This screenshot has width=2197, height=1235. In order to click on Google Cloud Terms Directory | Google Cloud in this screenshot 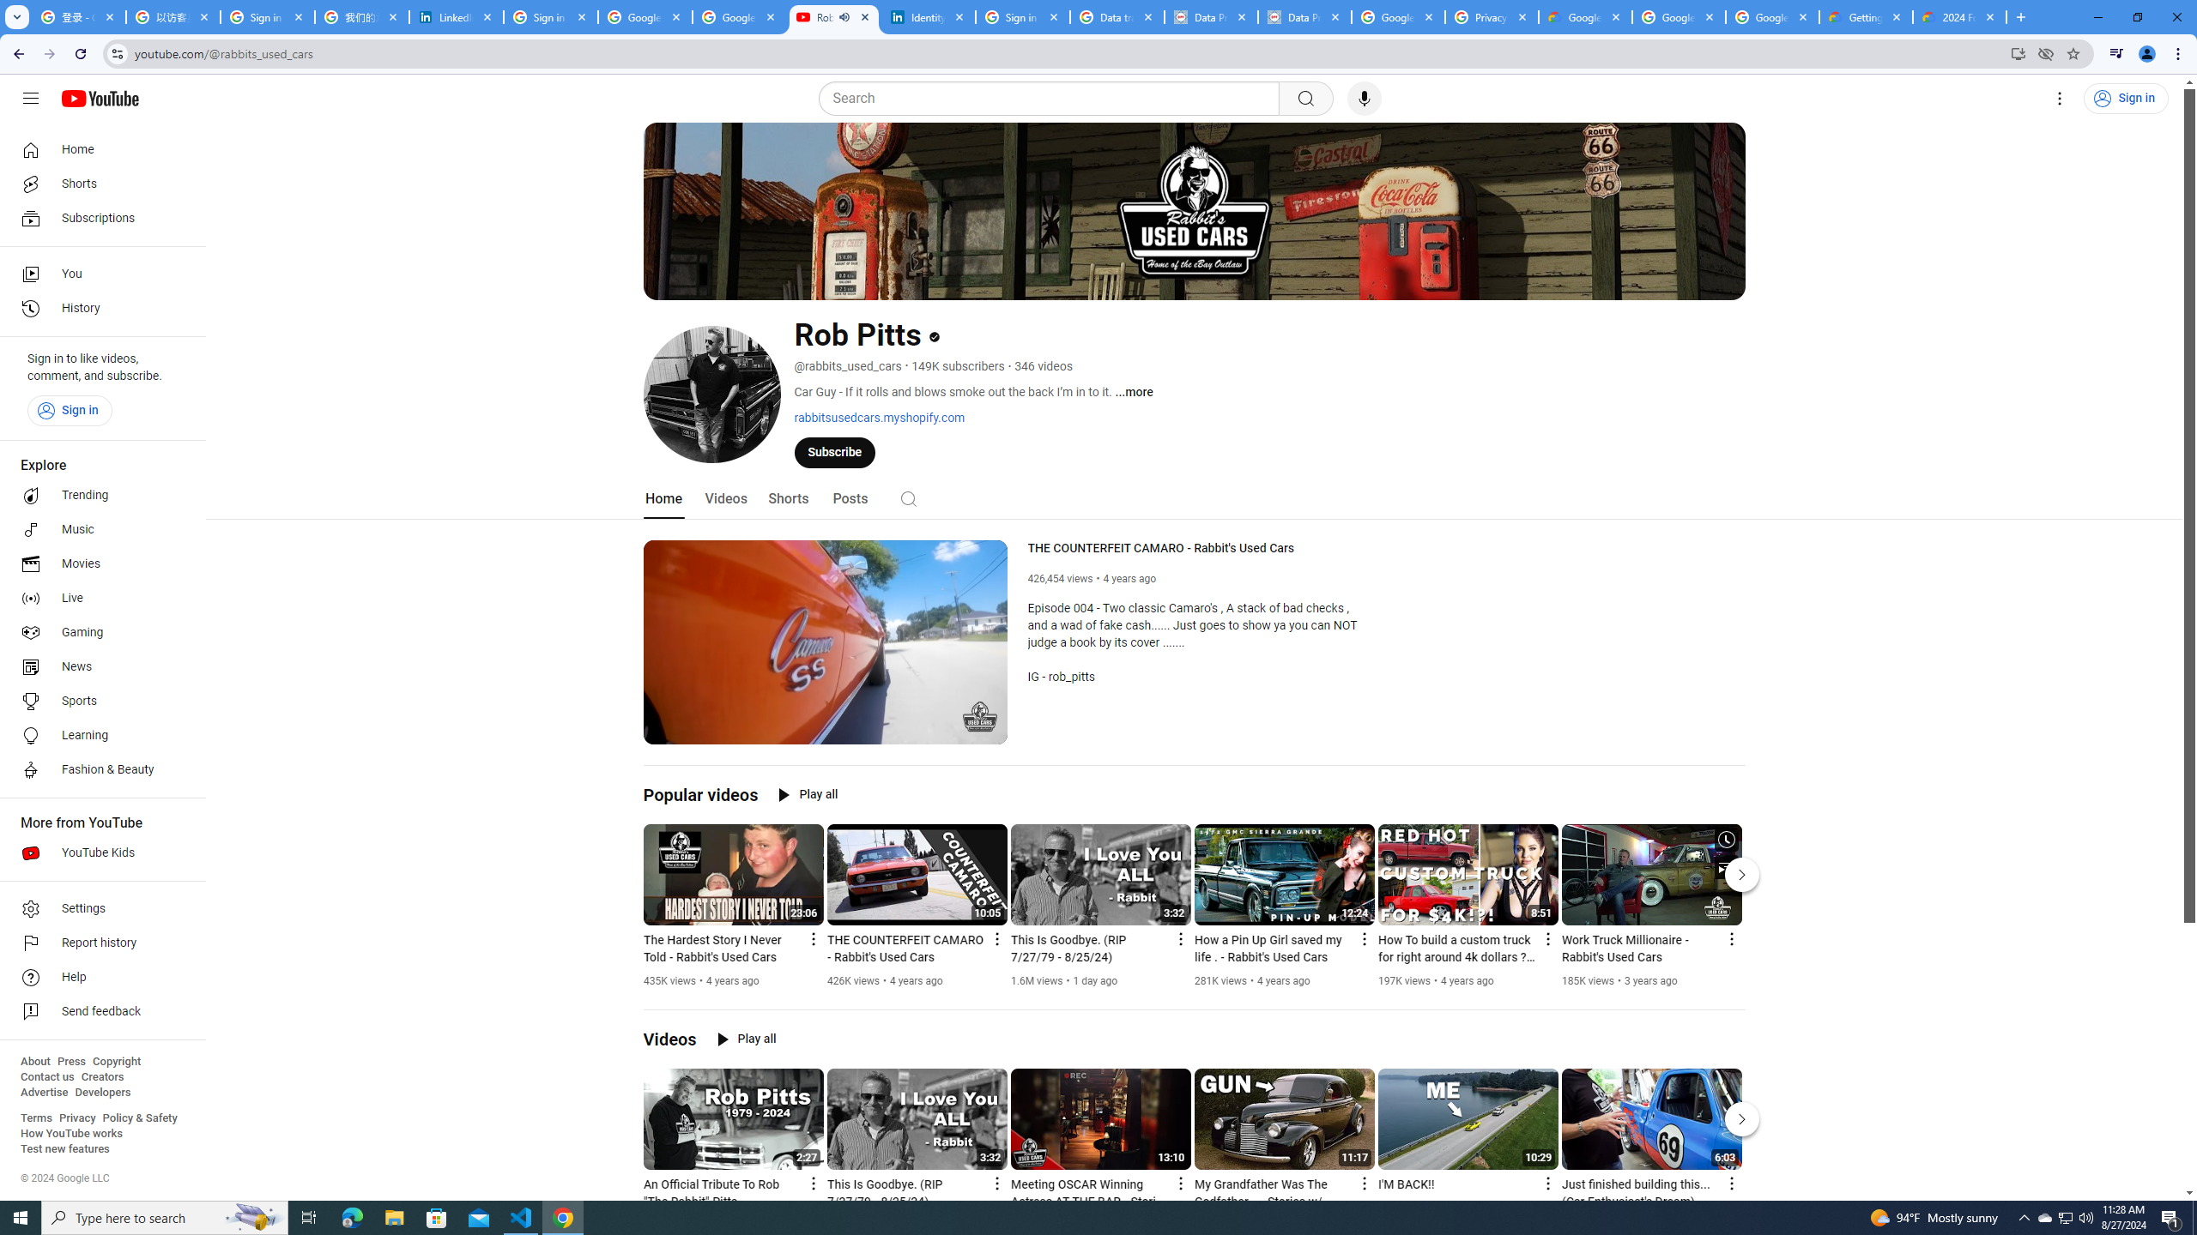, I will do `click(1584, 17)`.